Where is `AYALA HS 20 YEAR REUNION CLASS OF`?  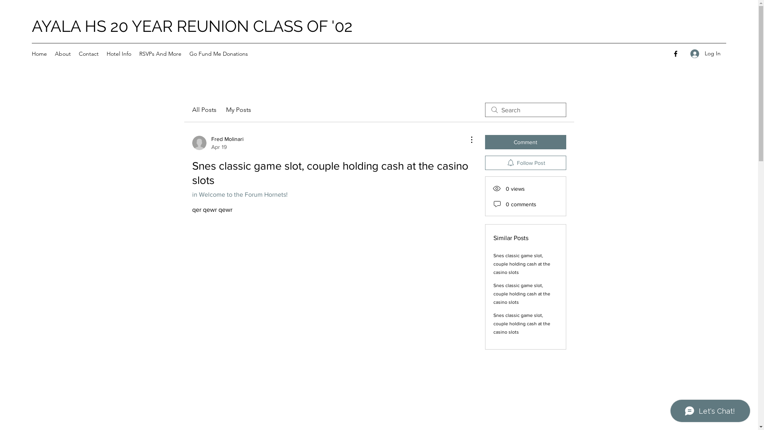 AYALA HS 20 YEAR REUNION CLASS OF is located at coordinates (181, 26).